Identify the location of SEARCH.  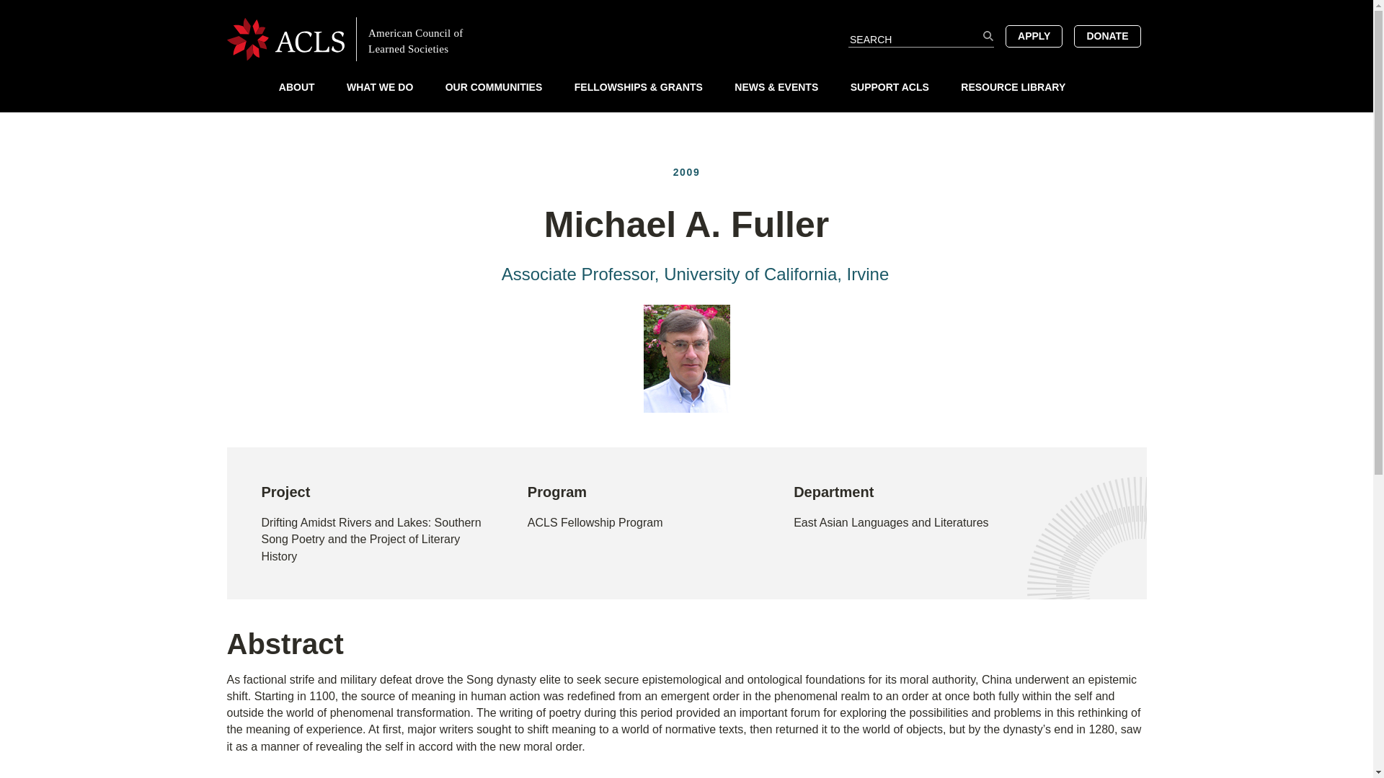
(988, 36).